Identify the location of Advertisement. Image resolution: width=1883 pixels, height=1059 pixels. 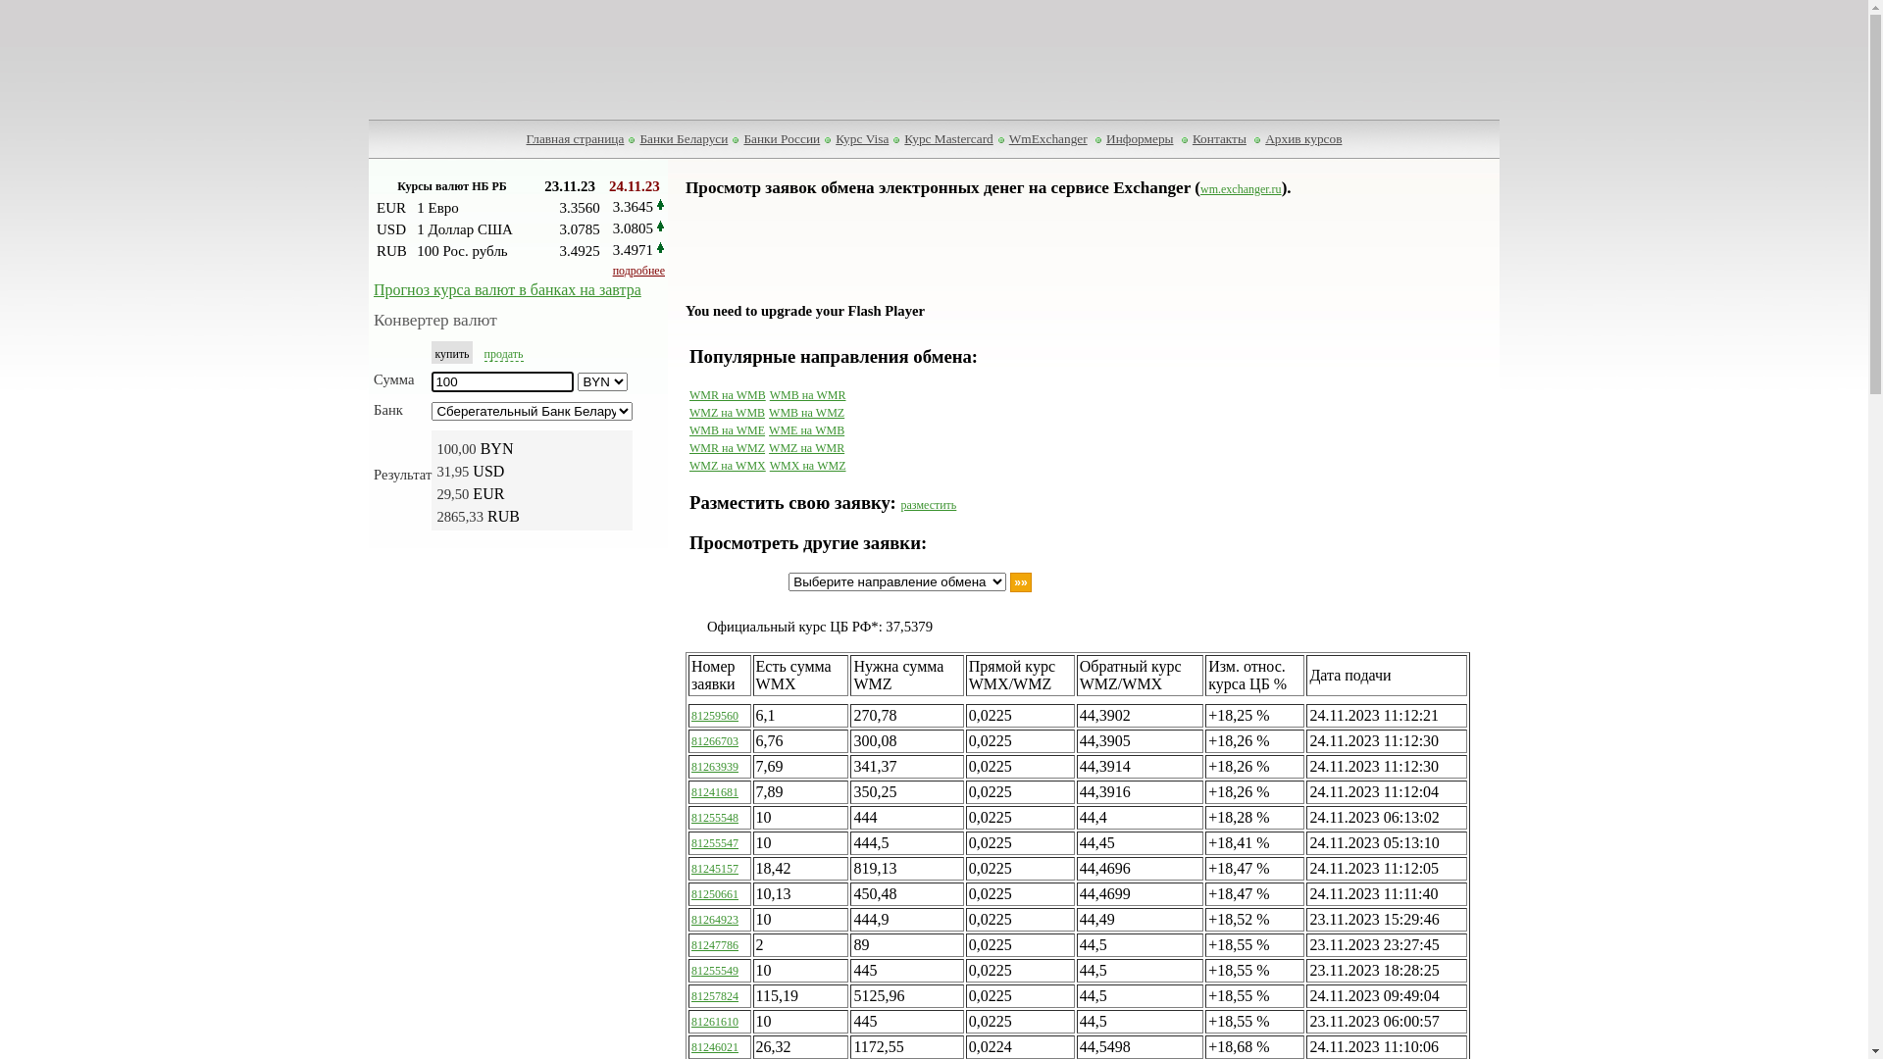
(934, 59).